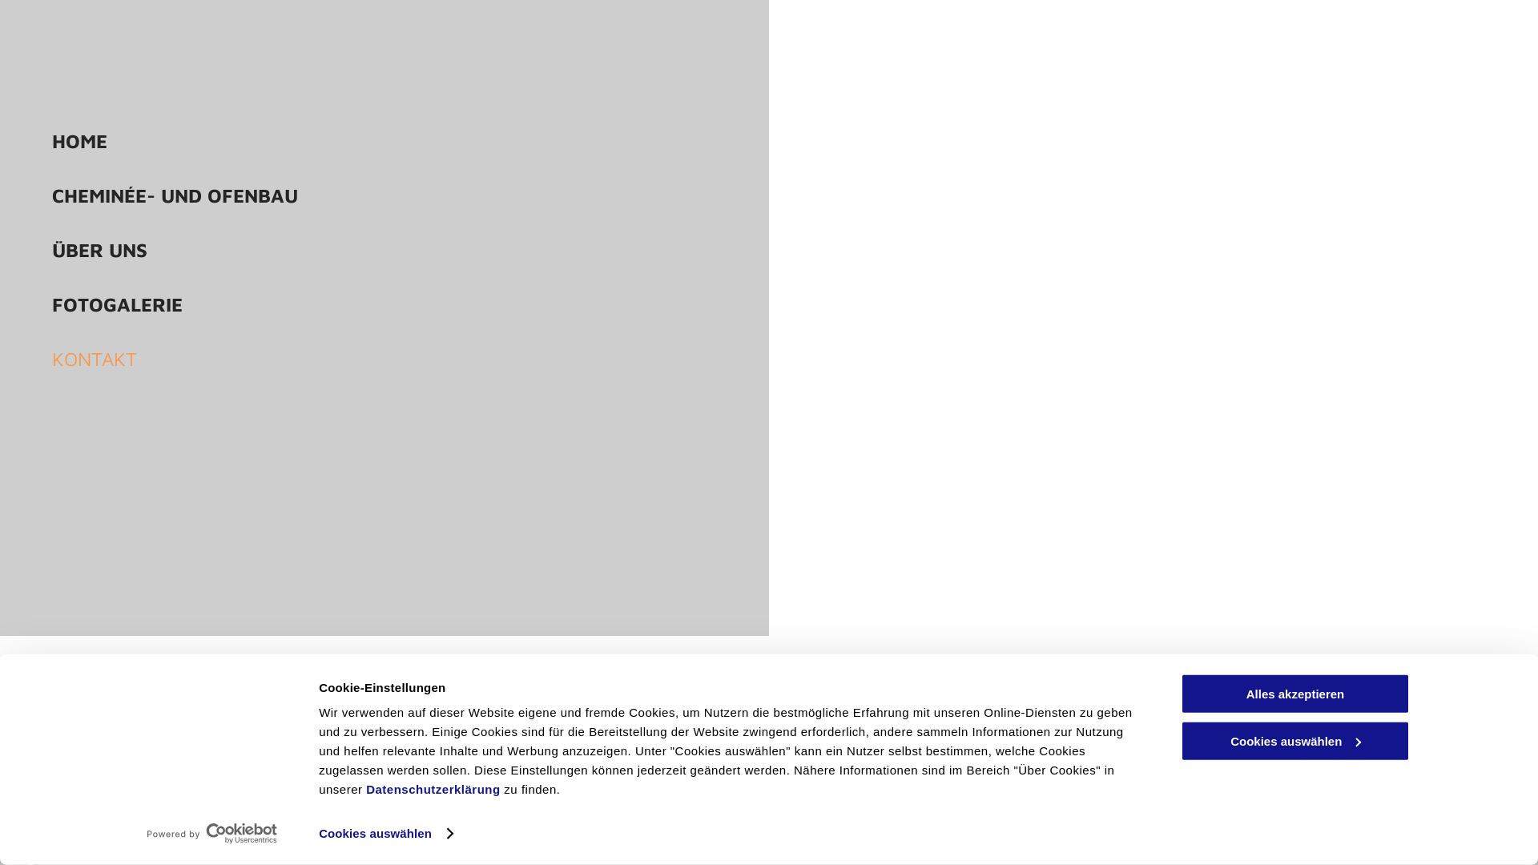 This screenshot has height=865, width=1538. Describe the element at coordinates (1295, 694) in the screenshot. I see `Alles akzeptieren` at that location.